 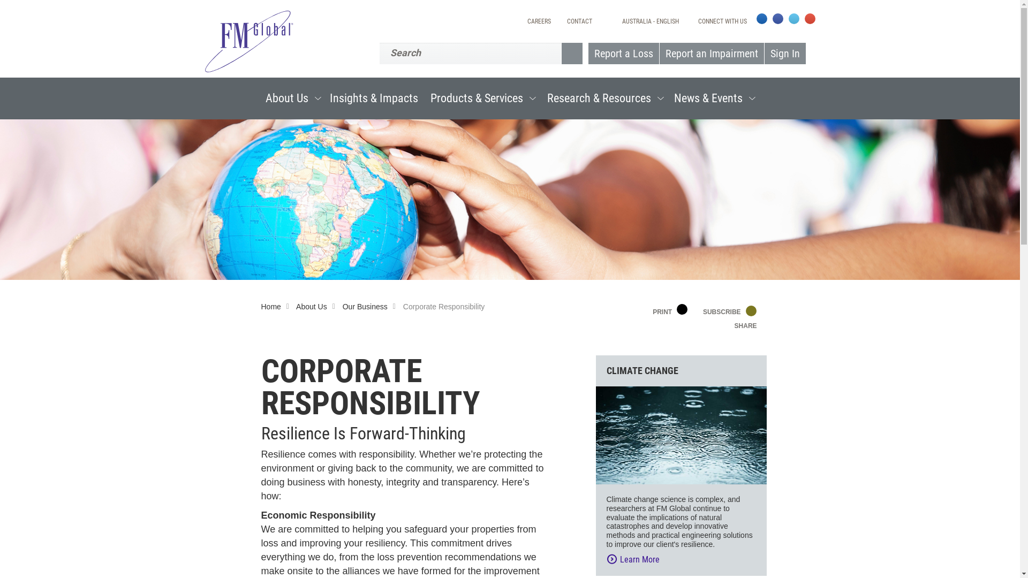 What do you see at coordinates (318, 307) in the screenshot?
I see `About Us` at bounding box center [318, 307].